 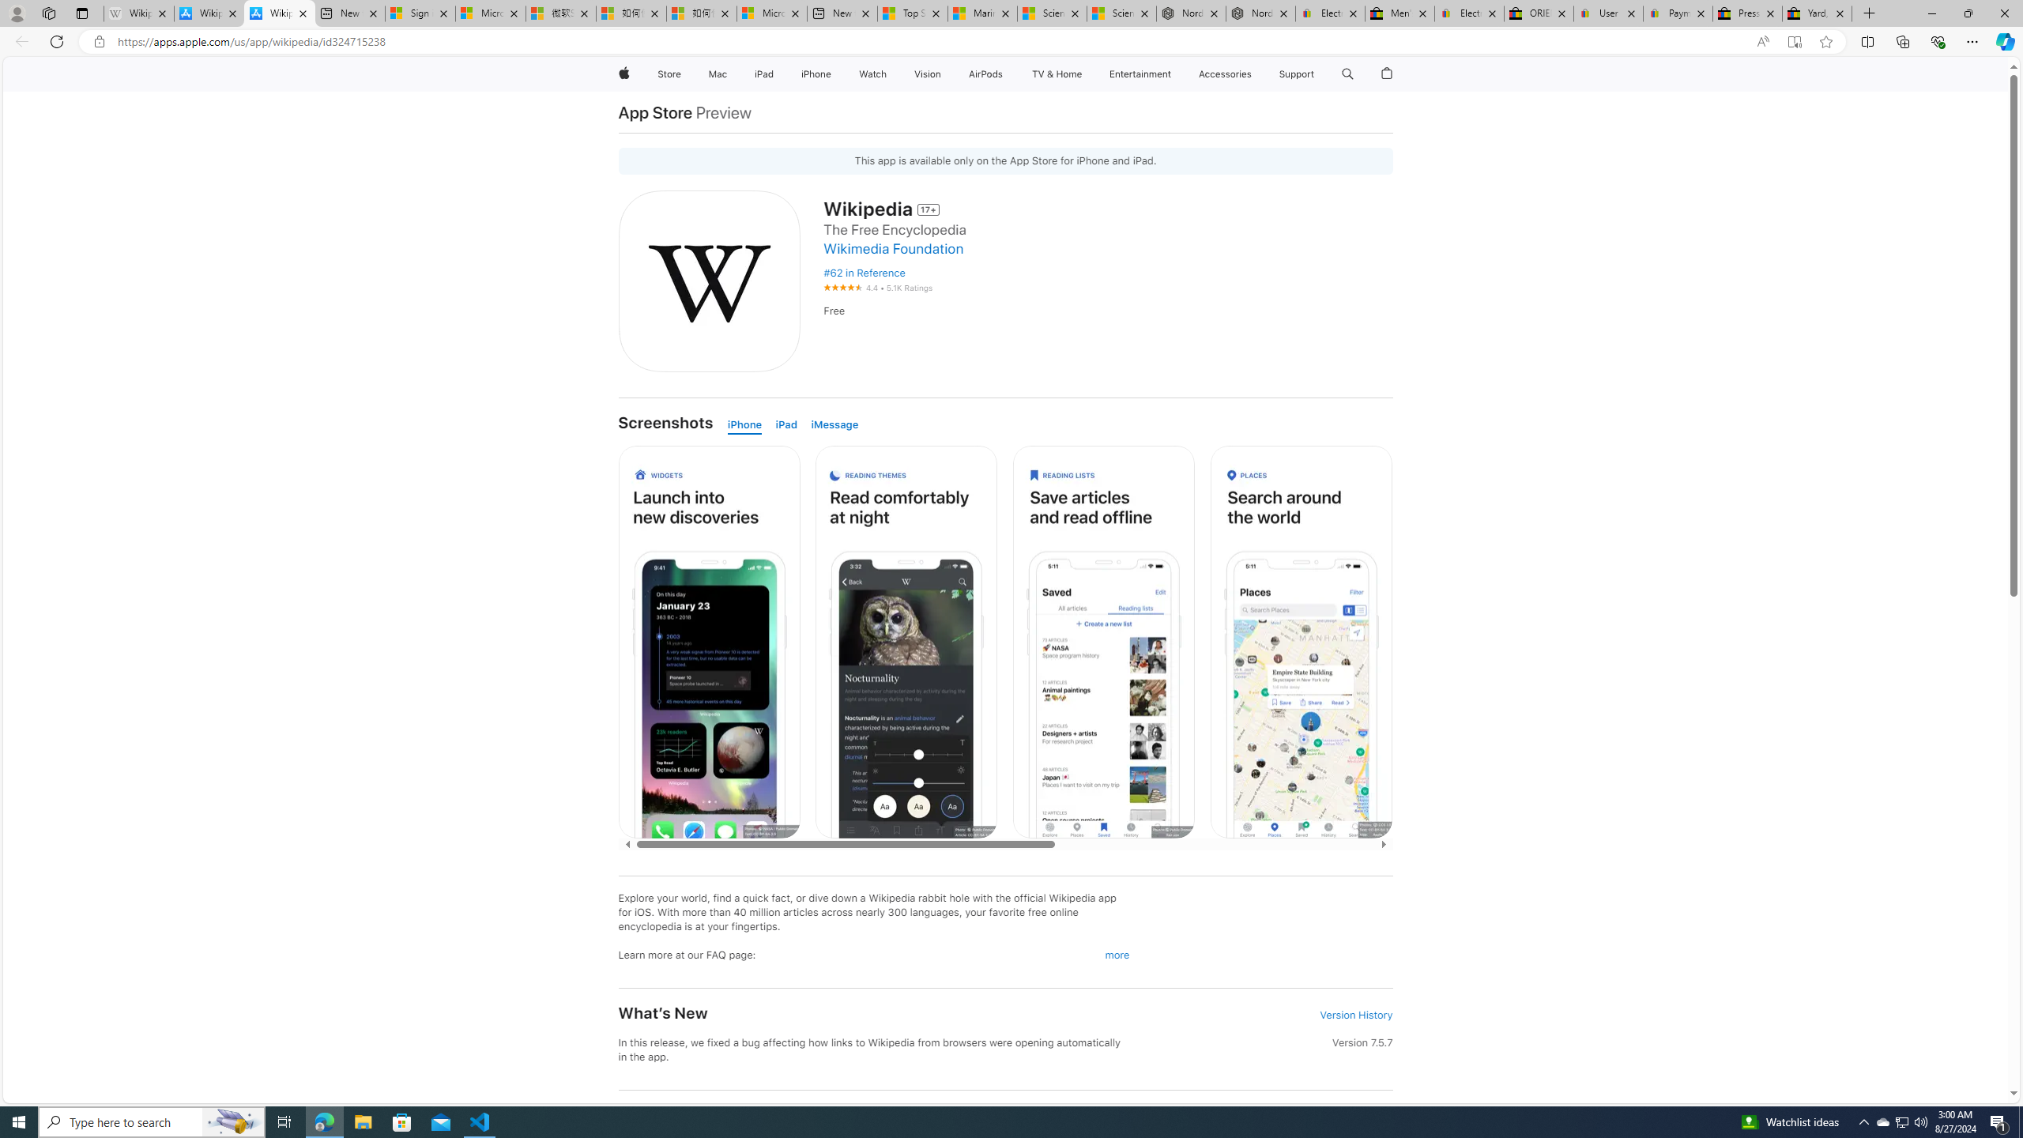 What do you see at coordinates (729, 74) in the screenshot?
I see `Mac menu` at bounding box center [729, 74].